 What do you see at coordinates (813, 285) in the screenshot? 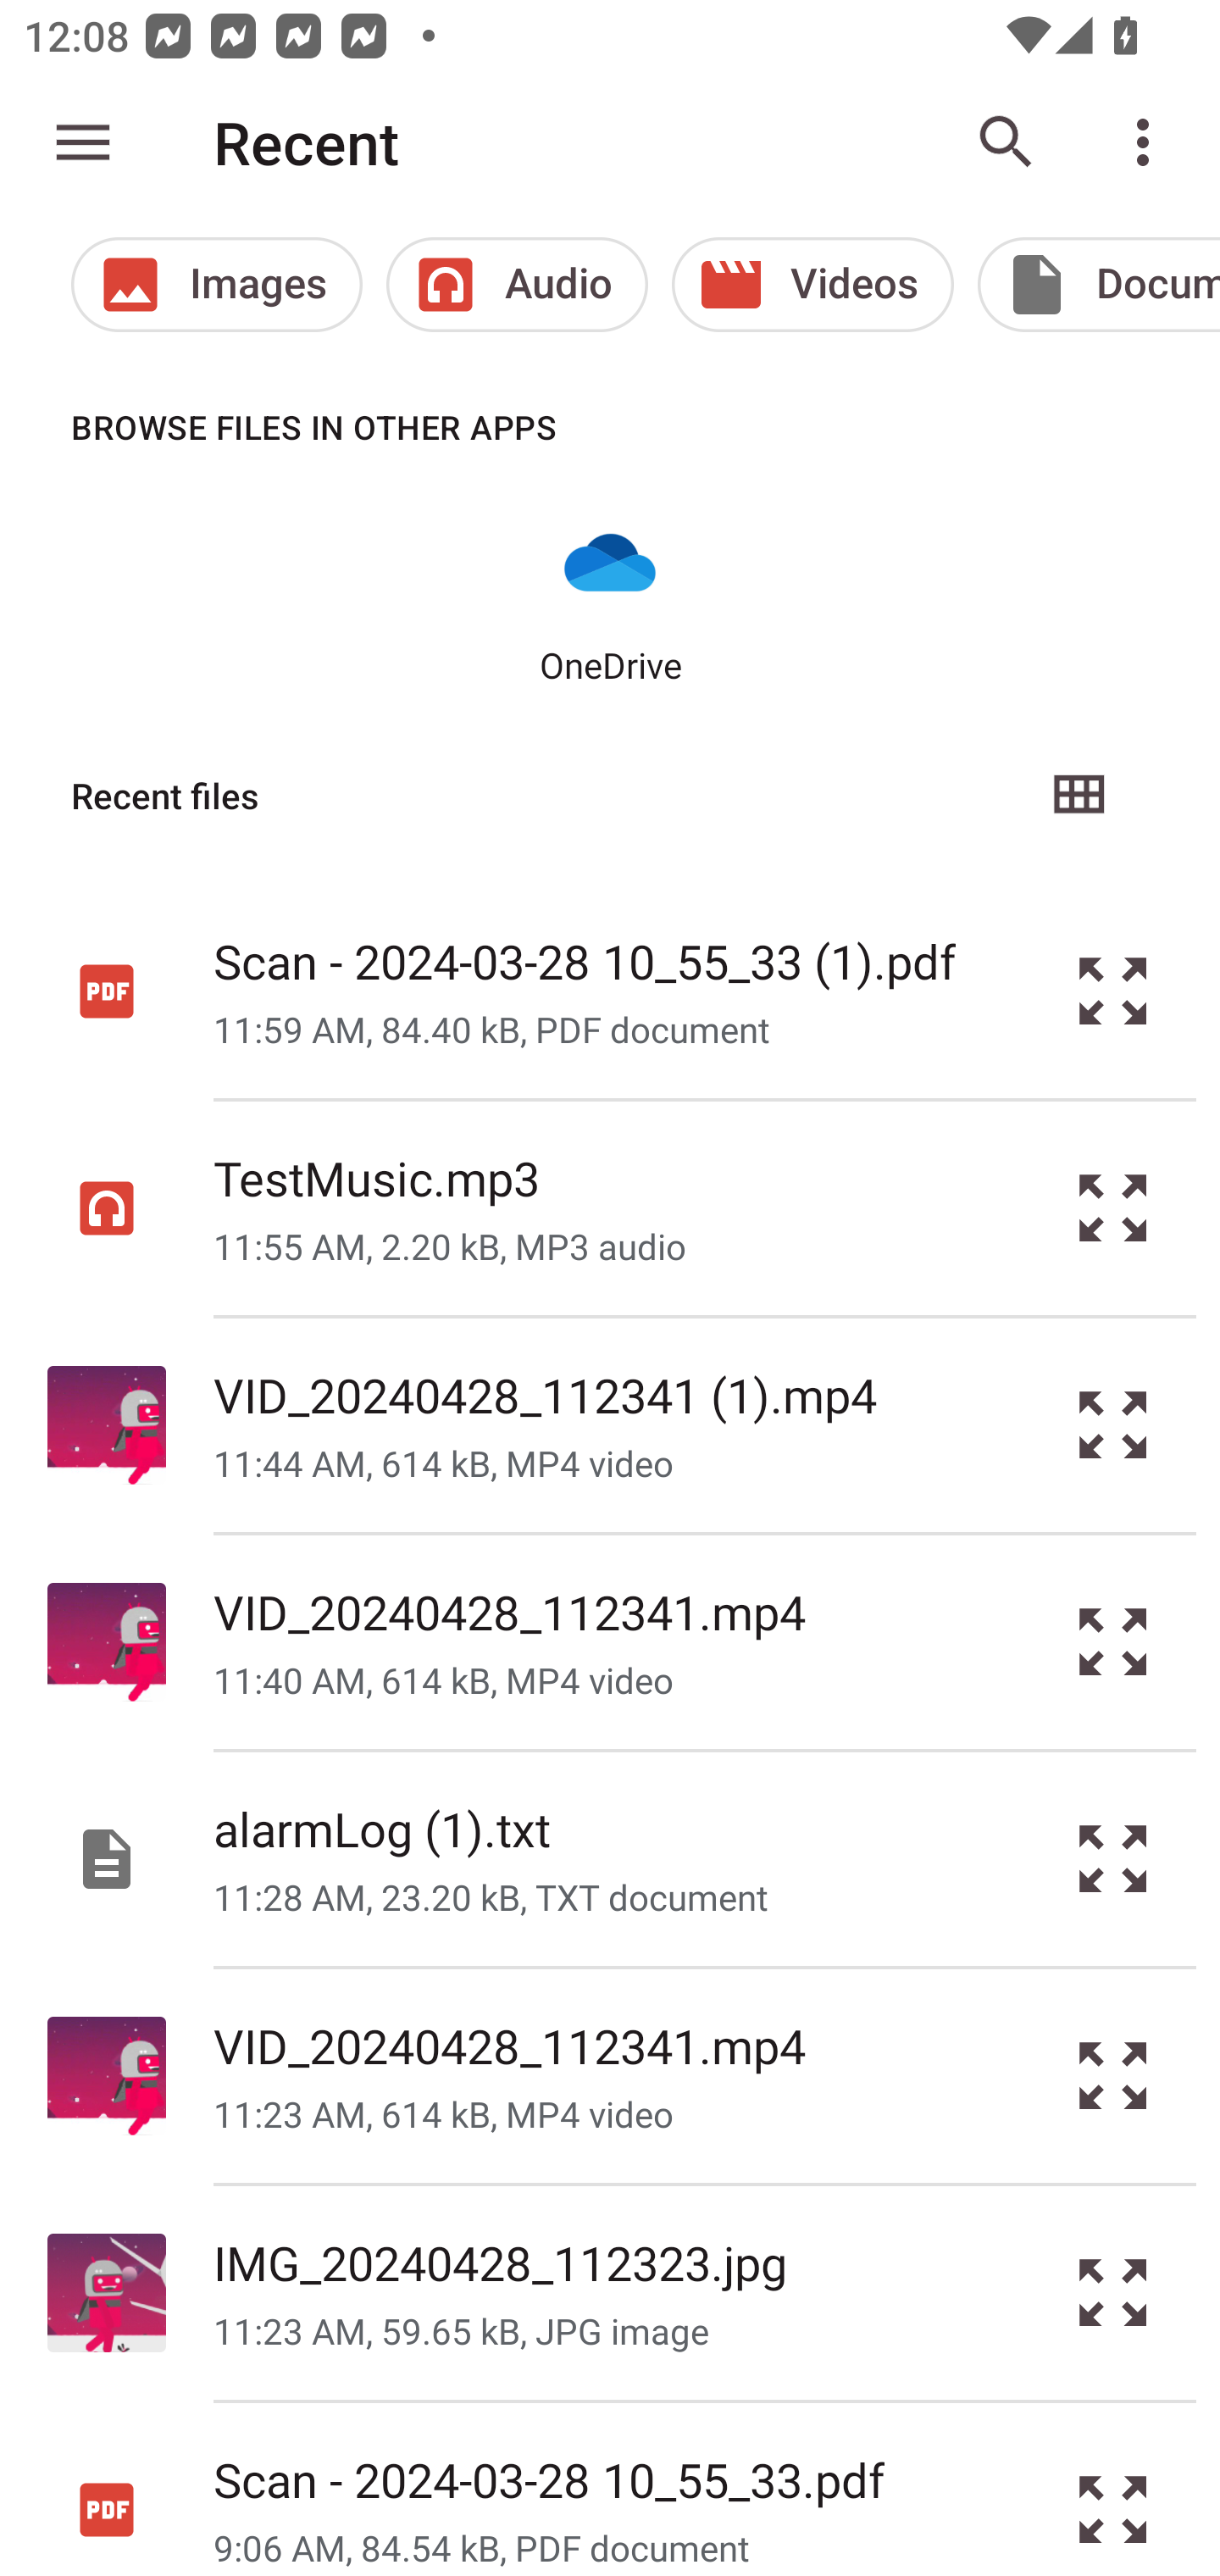
I see `Videos` at bounding box center [813, 285].